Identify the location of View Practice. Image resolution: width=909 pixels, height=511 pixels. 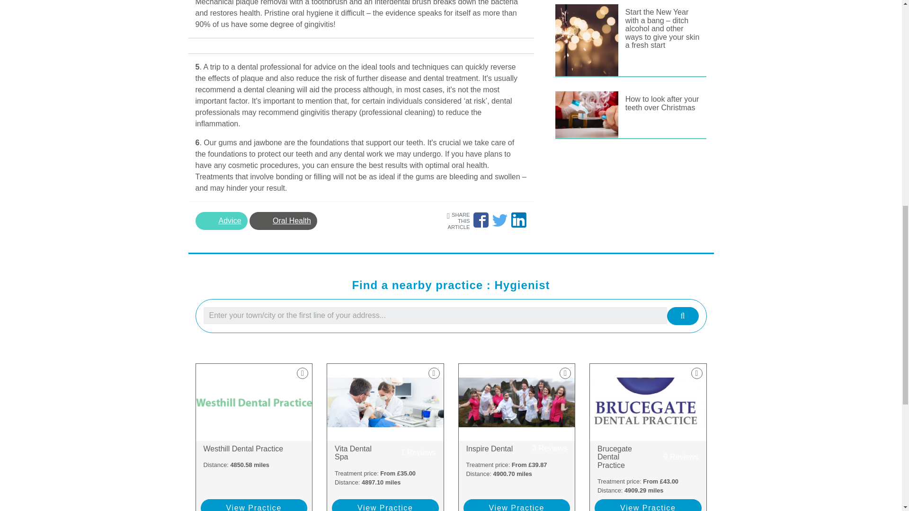
(254, 505).